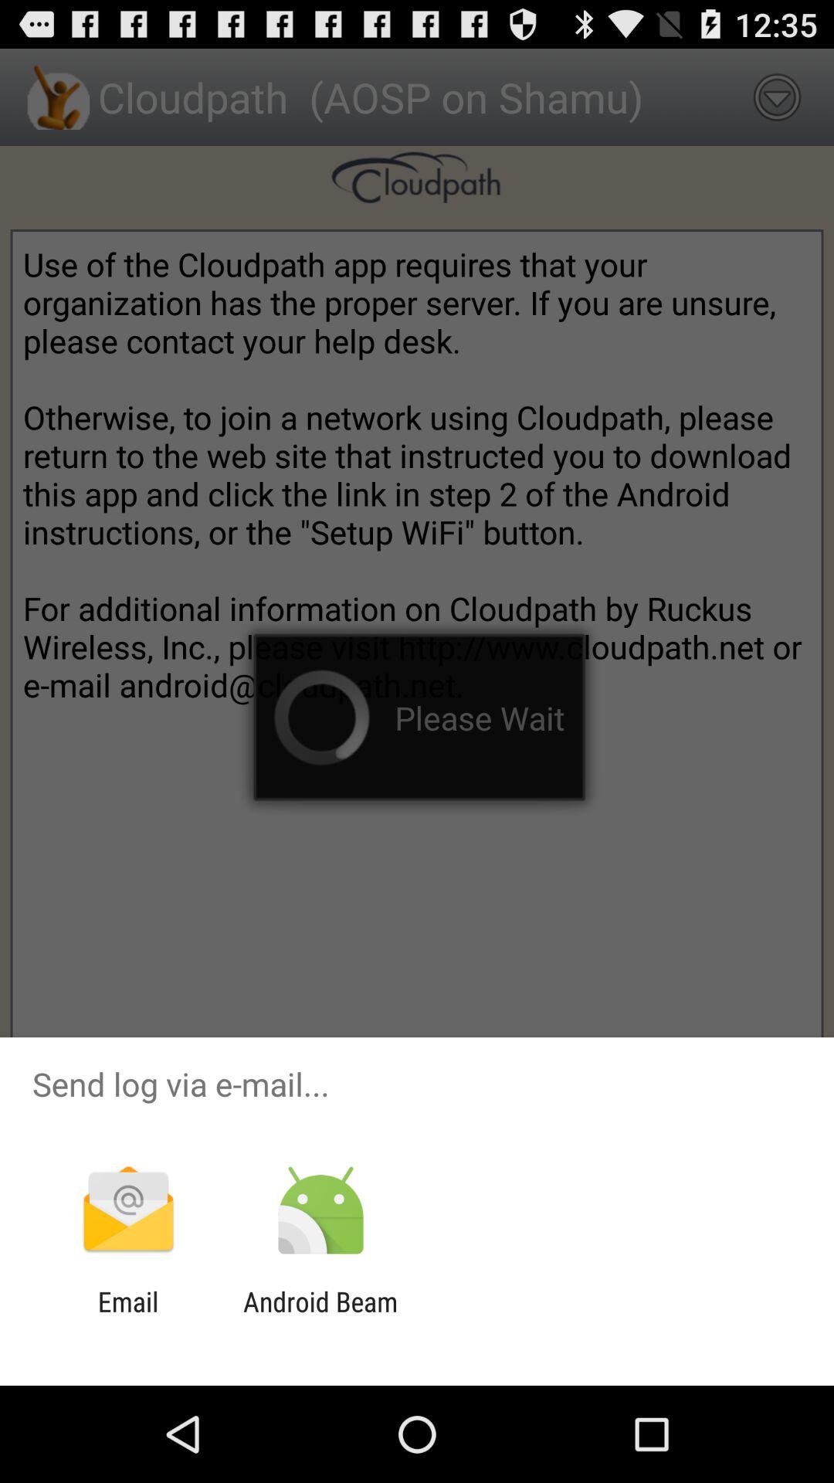  I want to click on tap the android beam item, so click(320, 1318).